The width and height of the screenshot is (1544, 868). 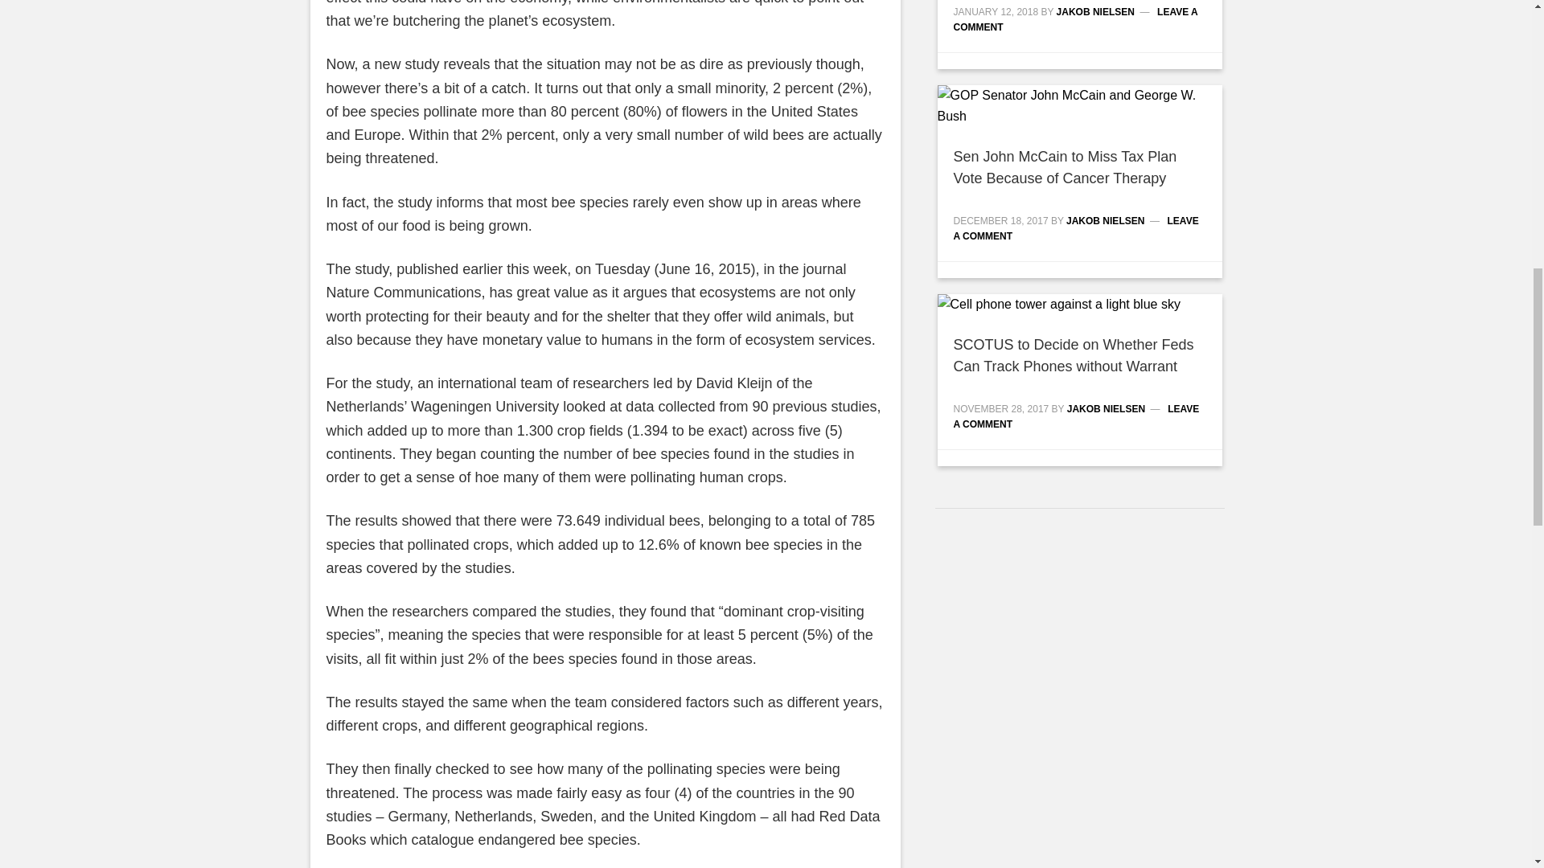 What do you see at coordinates (1095, 11) in the screenshot?
I see `JAKOB NIELSEN` at bounding box center [1095, 11].